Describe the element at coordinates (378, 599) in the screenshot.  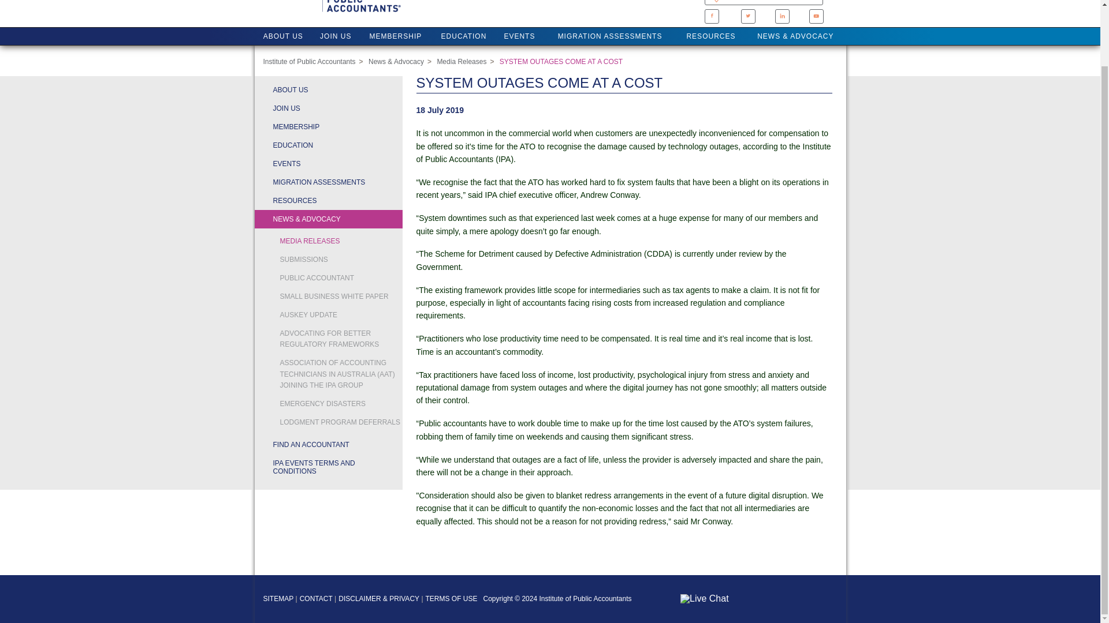
I see `Privacy Policy` at that location.